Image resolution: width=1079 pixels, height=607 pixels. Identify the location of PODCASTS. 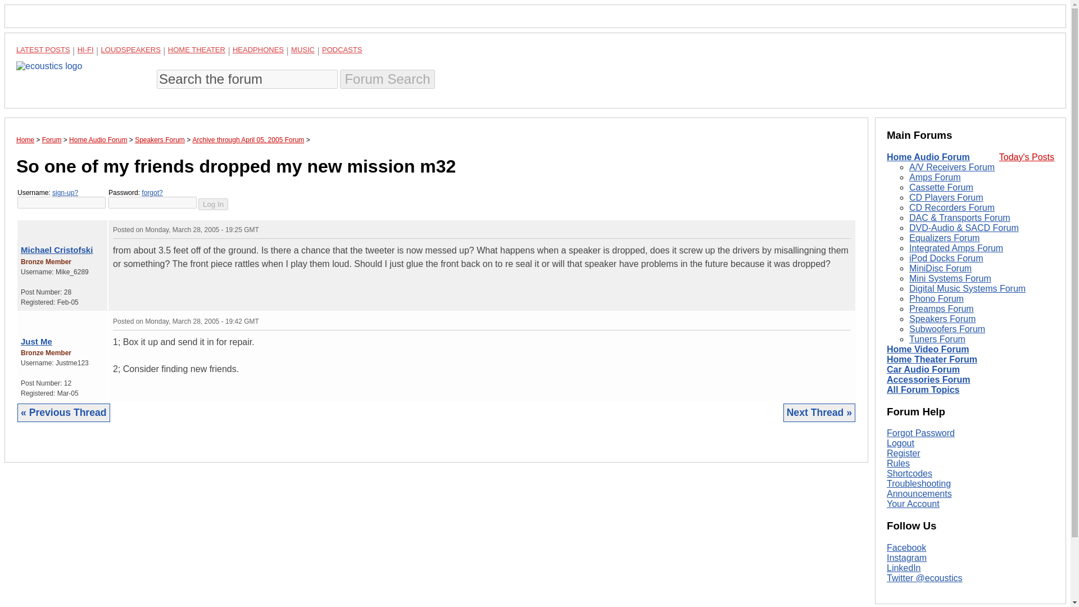
(342, 49).